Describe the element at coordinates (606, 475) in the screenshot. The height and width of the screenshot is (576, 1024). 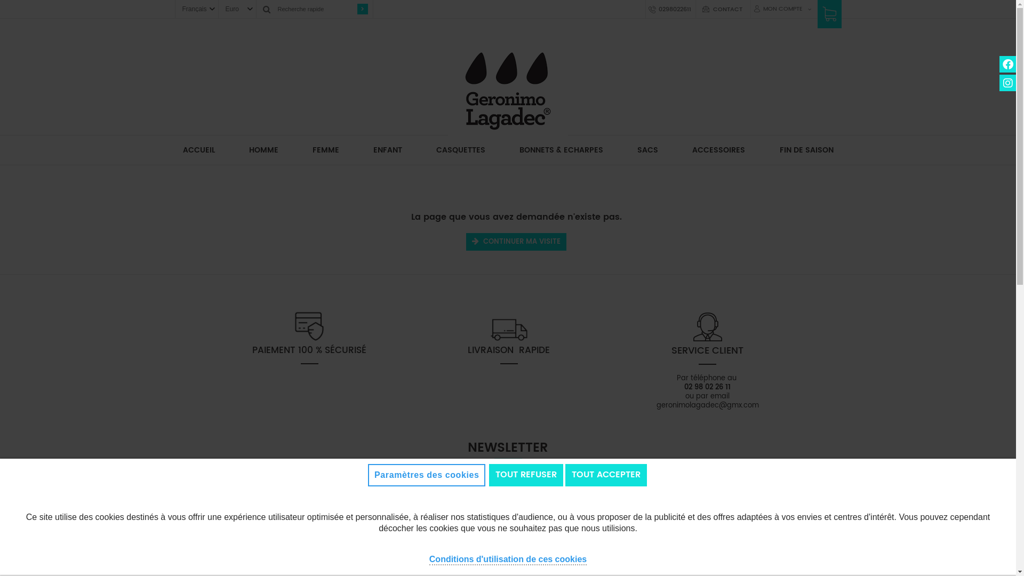
I see `TOUT ACCEPTER` at that location.